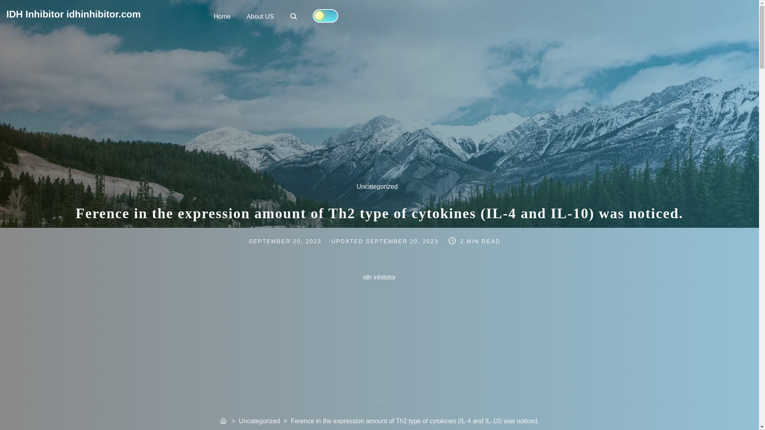 This screenshot has width=765, height=430. What do you see at coordinates (222, 16) in the screenshot?
I see `Home` at bounding box center [222, 16].